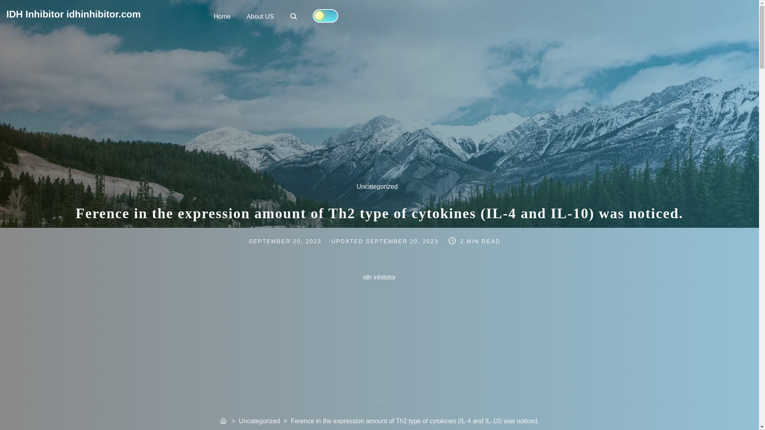 This screenshot has width=765, height=430. What do you see at coordinates (222, 16) in the screenshot?
I see `Home` at bounding box center [222, 16].